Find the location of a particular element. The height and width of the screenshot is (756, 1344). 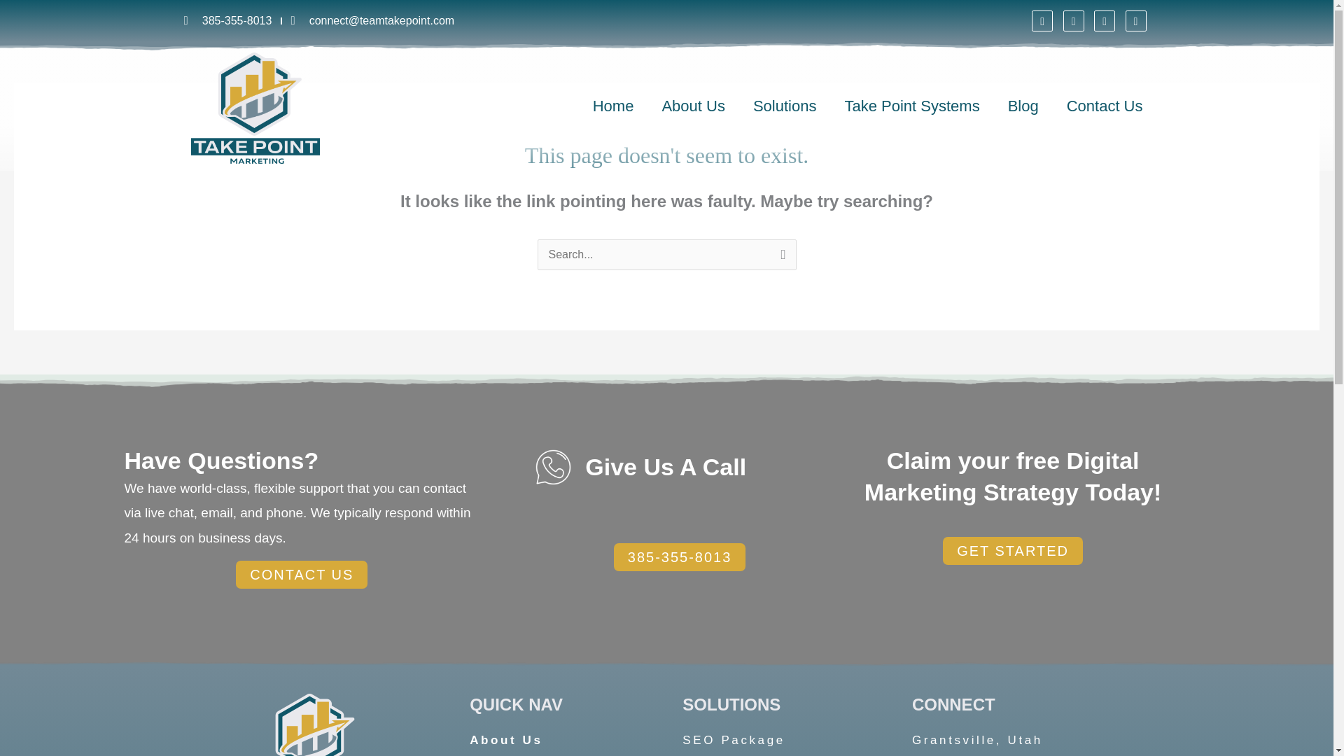

Blog is located at coordinates (1023, 106).